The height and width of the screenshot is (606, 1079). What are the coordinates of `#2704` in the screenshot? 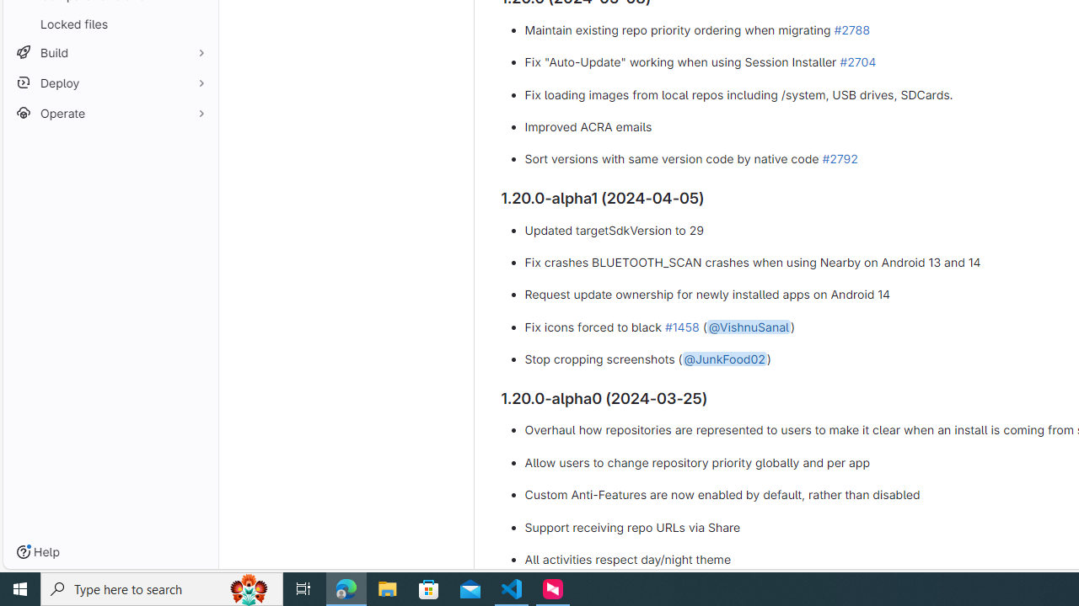 It's located at (857, 61).